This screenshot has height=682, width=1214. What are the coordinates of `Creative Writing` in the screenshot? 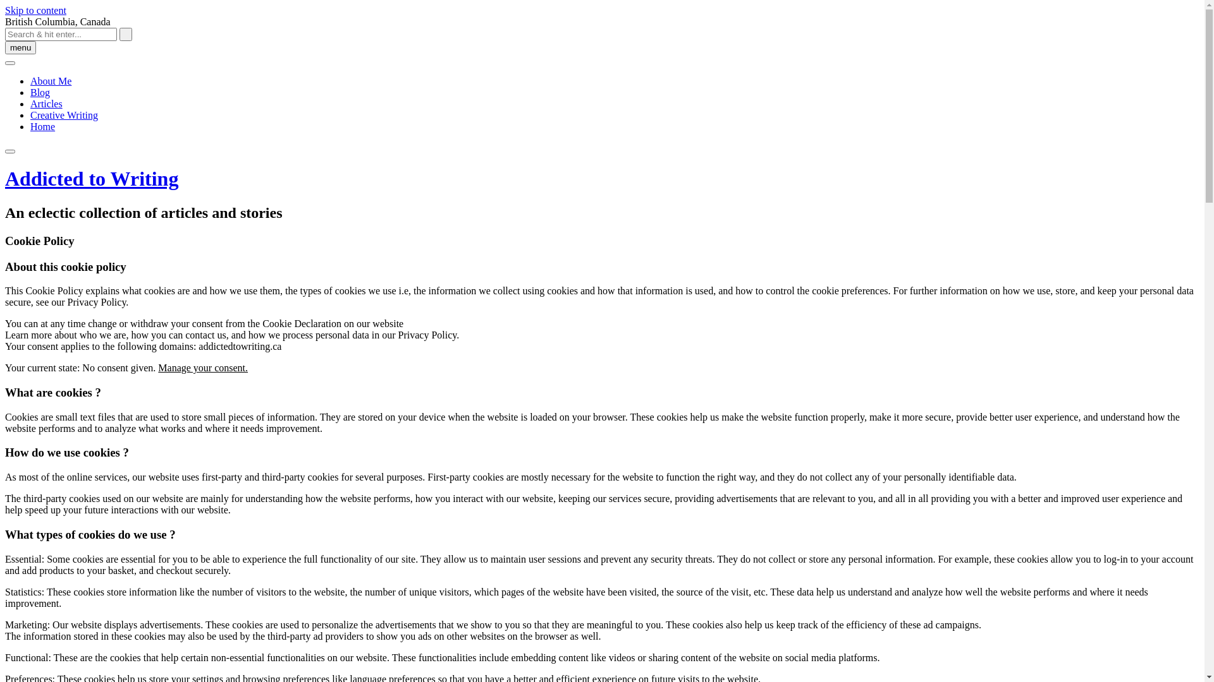 It's located at (64, 115).